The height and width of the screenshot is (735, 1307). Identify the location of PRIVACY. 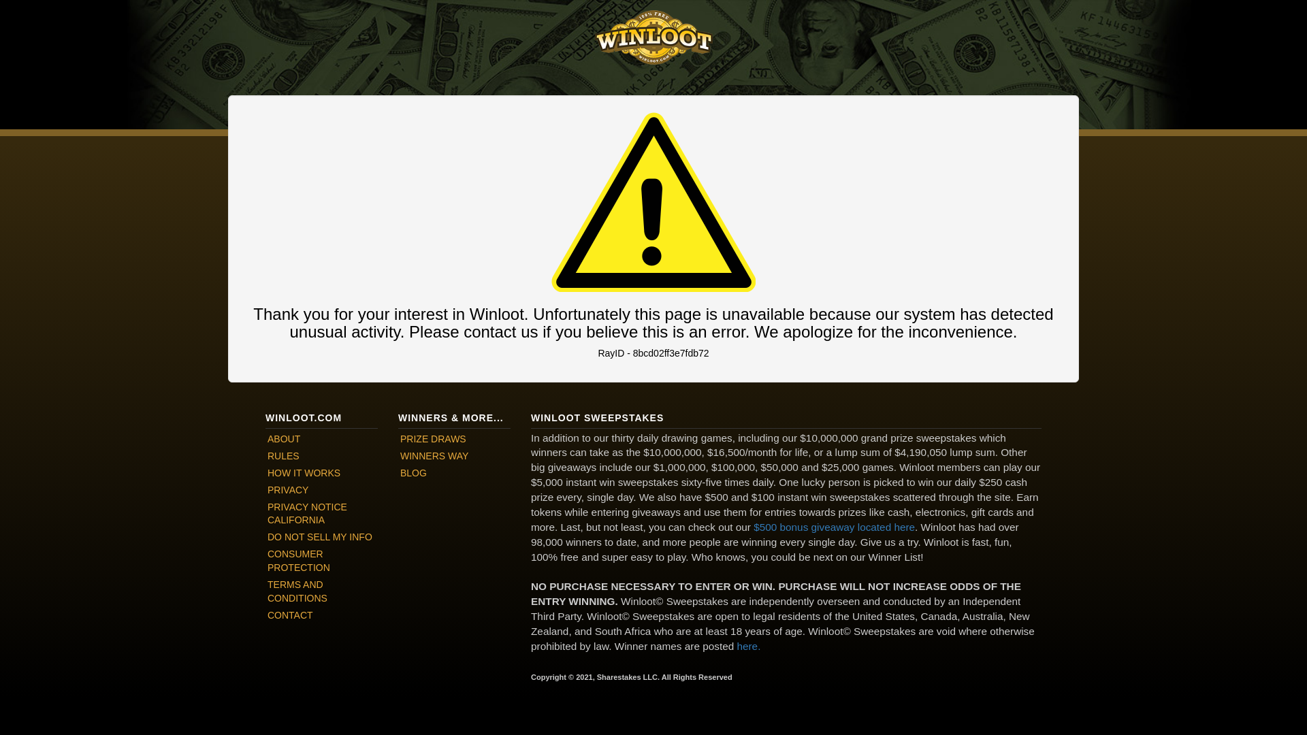
(321, 491).